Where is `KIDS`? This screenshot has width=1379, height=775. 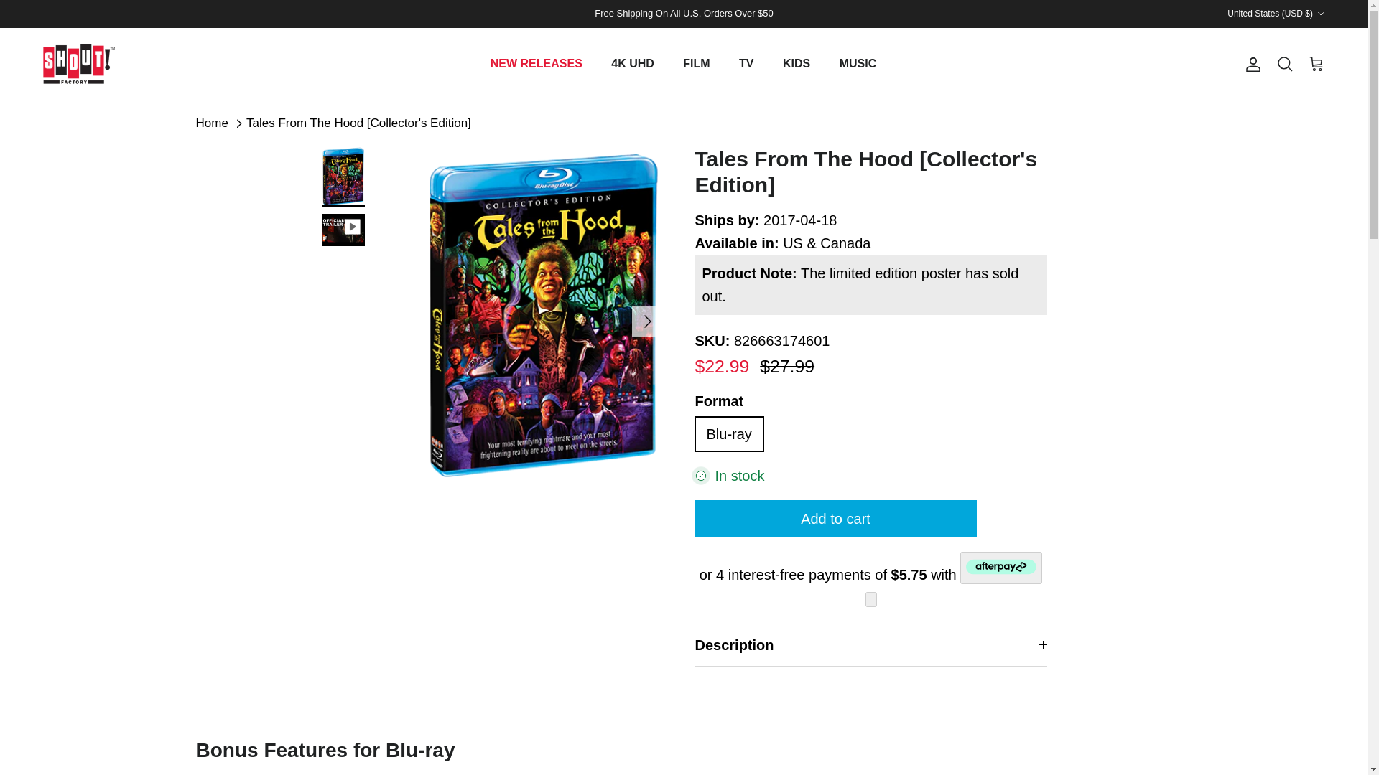 KIDS is located at coordinates (796, 64).